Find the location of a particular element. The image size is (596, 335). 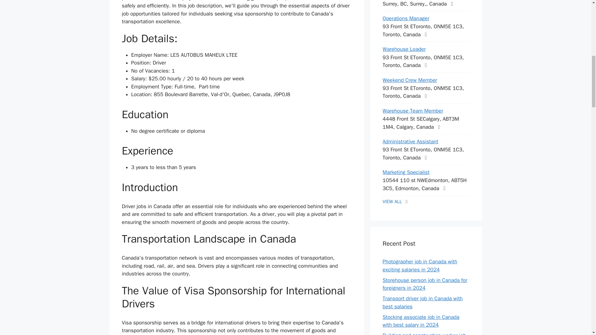

Stocking associate job in Canada with best salary in 2024 is located at coordinates (421, 321).